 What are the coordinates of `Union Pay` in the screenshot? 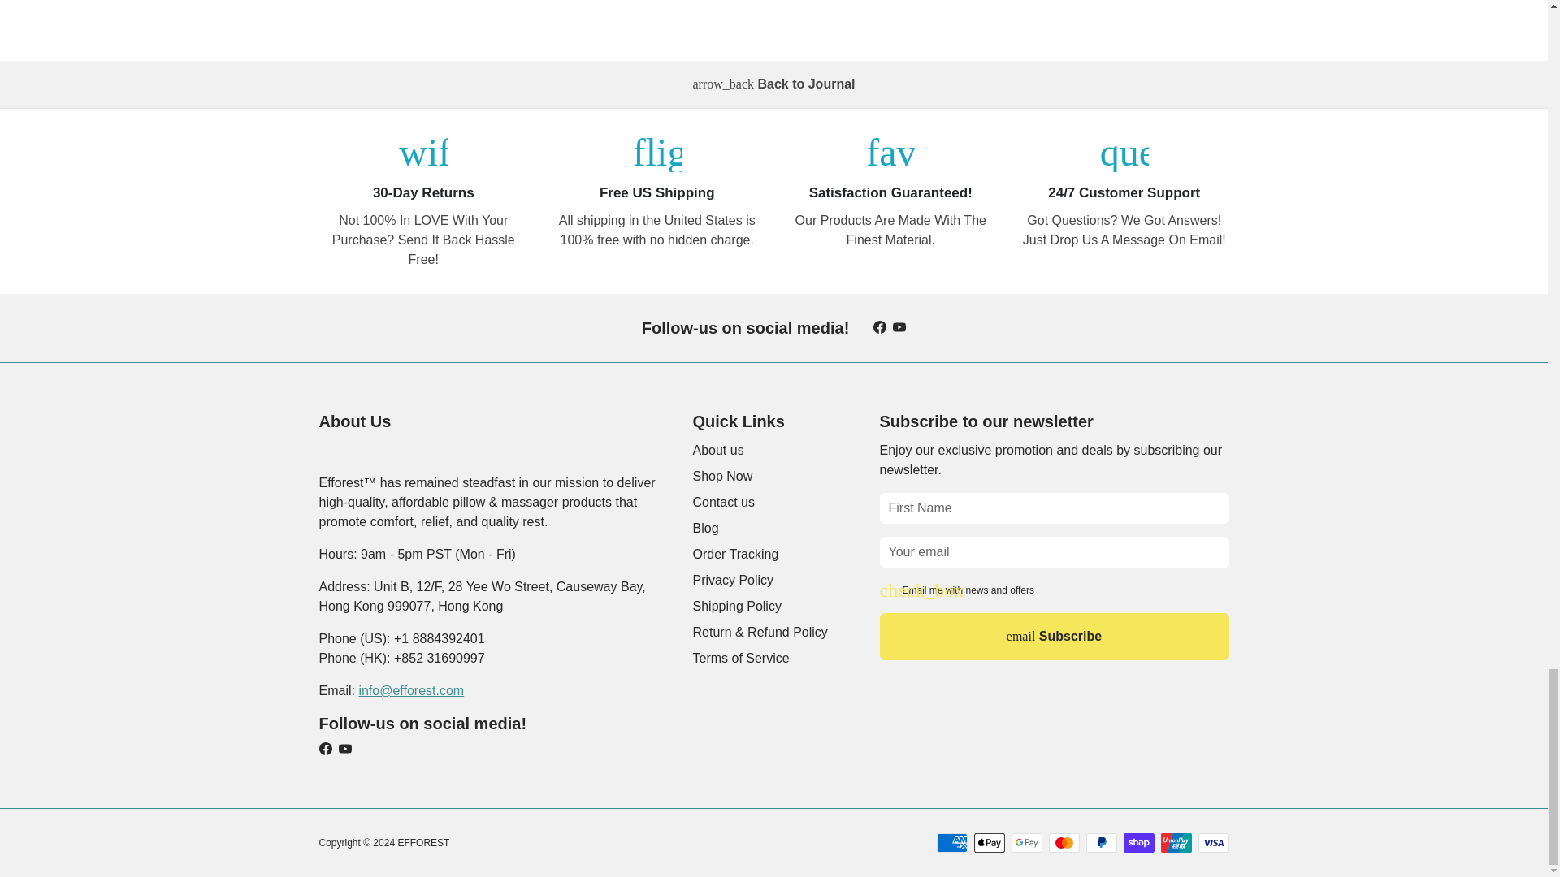 It's located at (1176, 843).